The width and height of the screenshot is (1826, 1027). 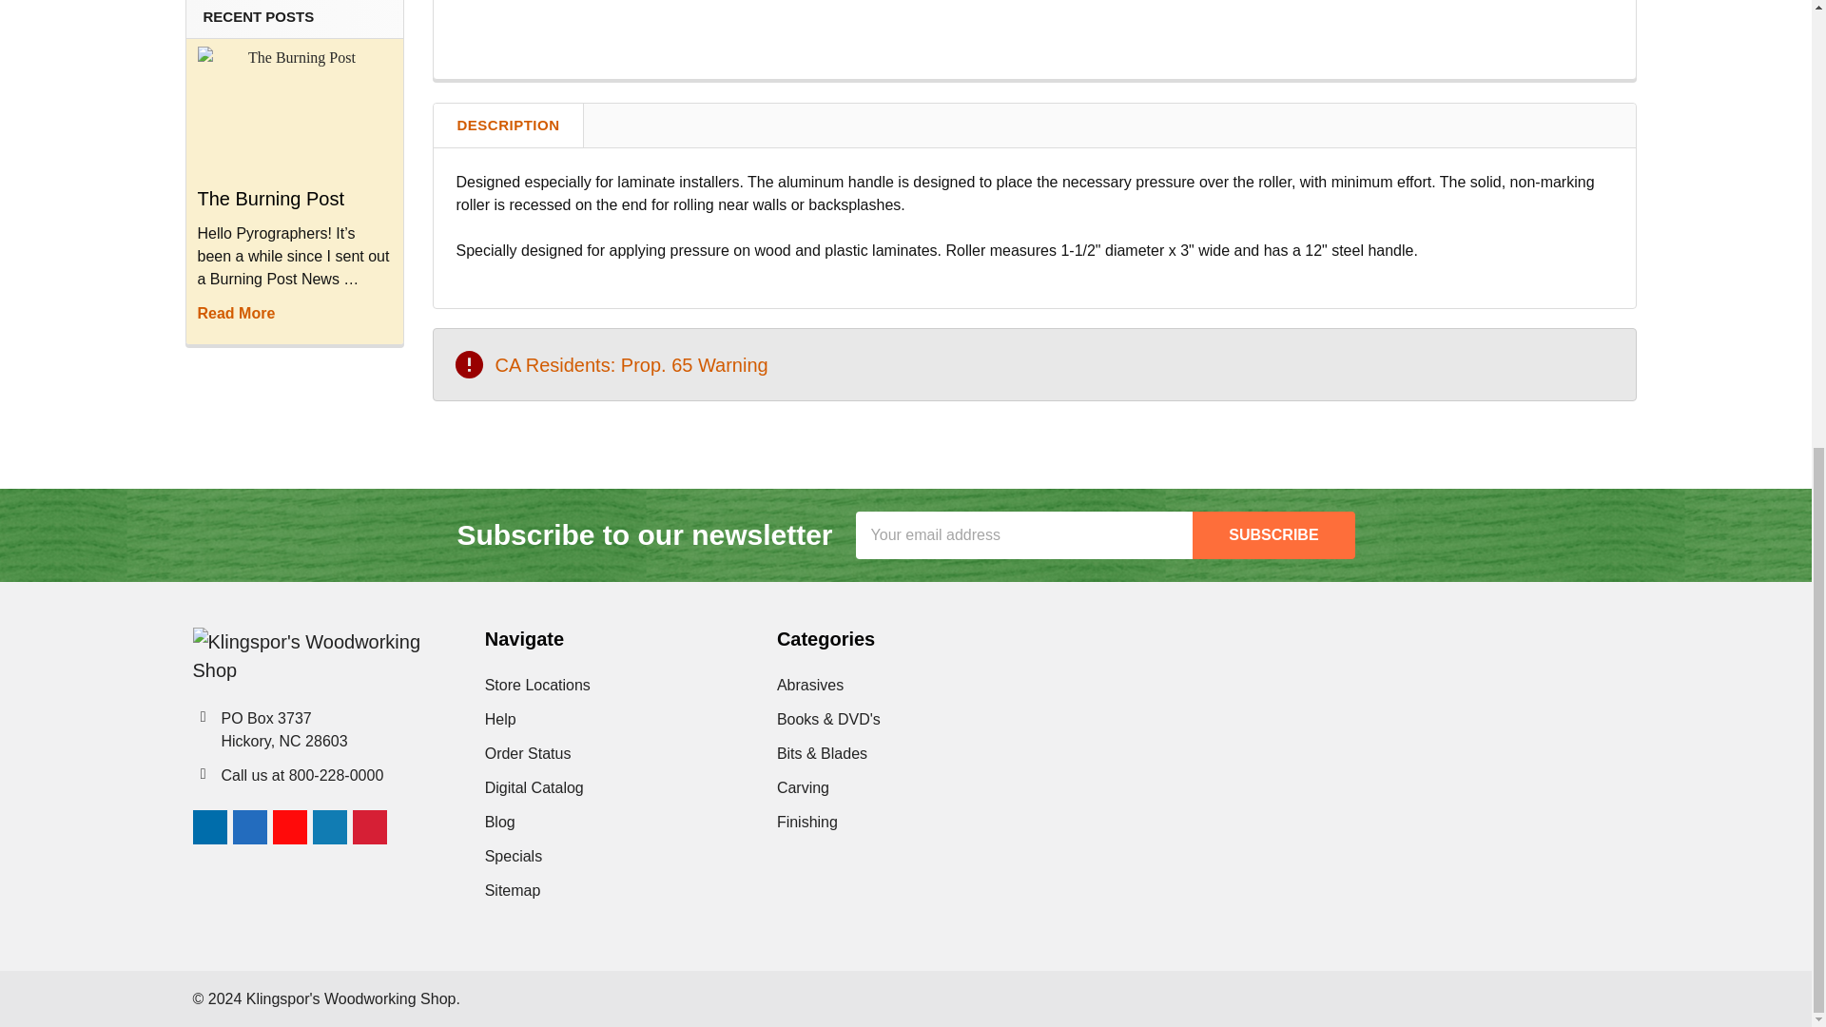 I want to click on Klingspor's Woodworking Shop, so click(x=320, y=656).